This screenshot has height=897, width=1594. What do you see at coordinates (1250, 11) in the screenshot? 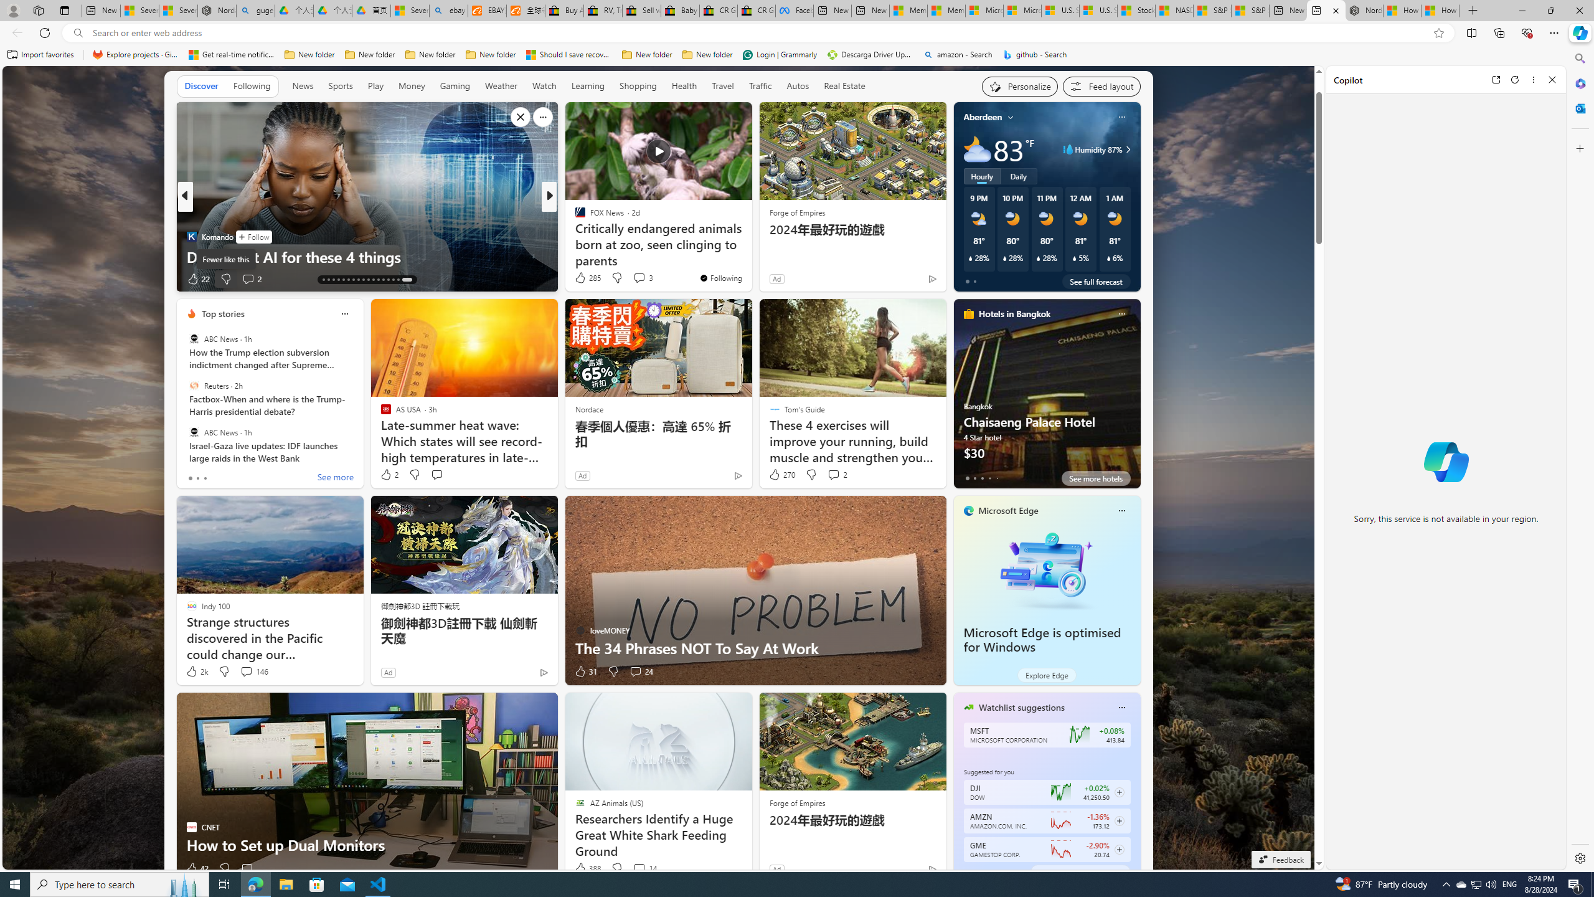
I see `S&P 500, Nasdaq end lower, weighed by Nvidia dip | Watch` at bounding box center [1250, 11].